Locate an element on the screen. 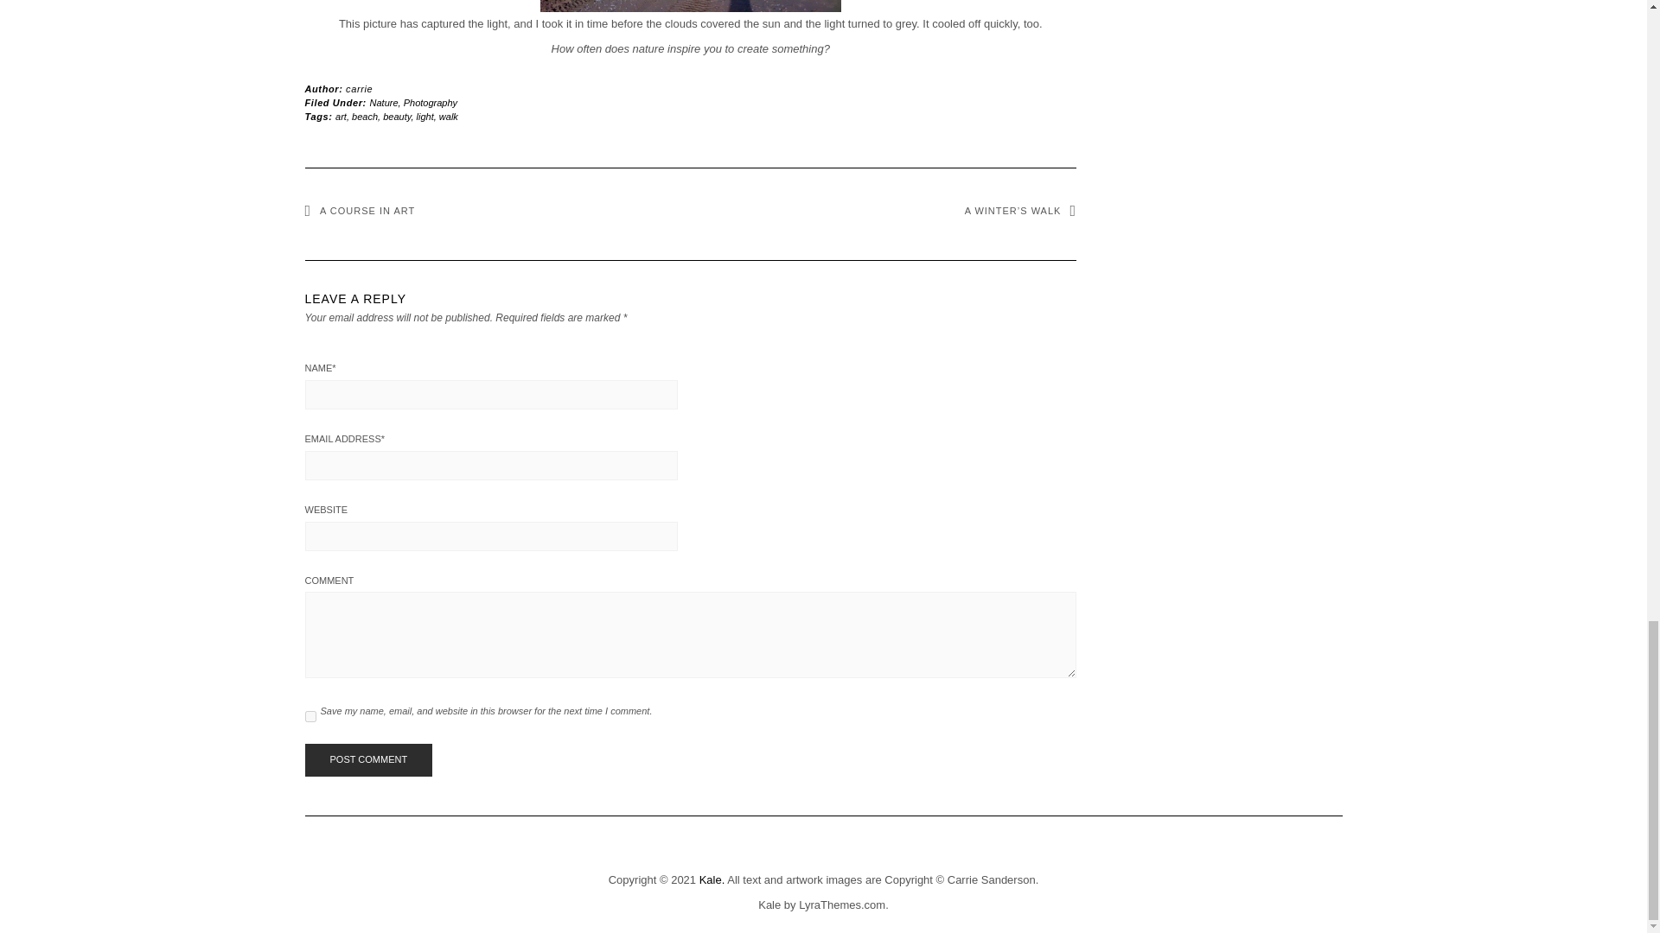 The width and height of the screenshot is (1660, 933). carrie is located at coordinates (358, 89).